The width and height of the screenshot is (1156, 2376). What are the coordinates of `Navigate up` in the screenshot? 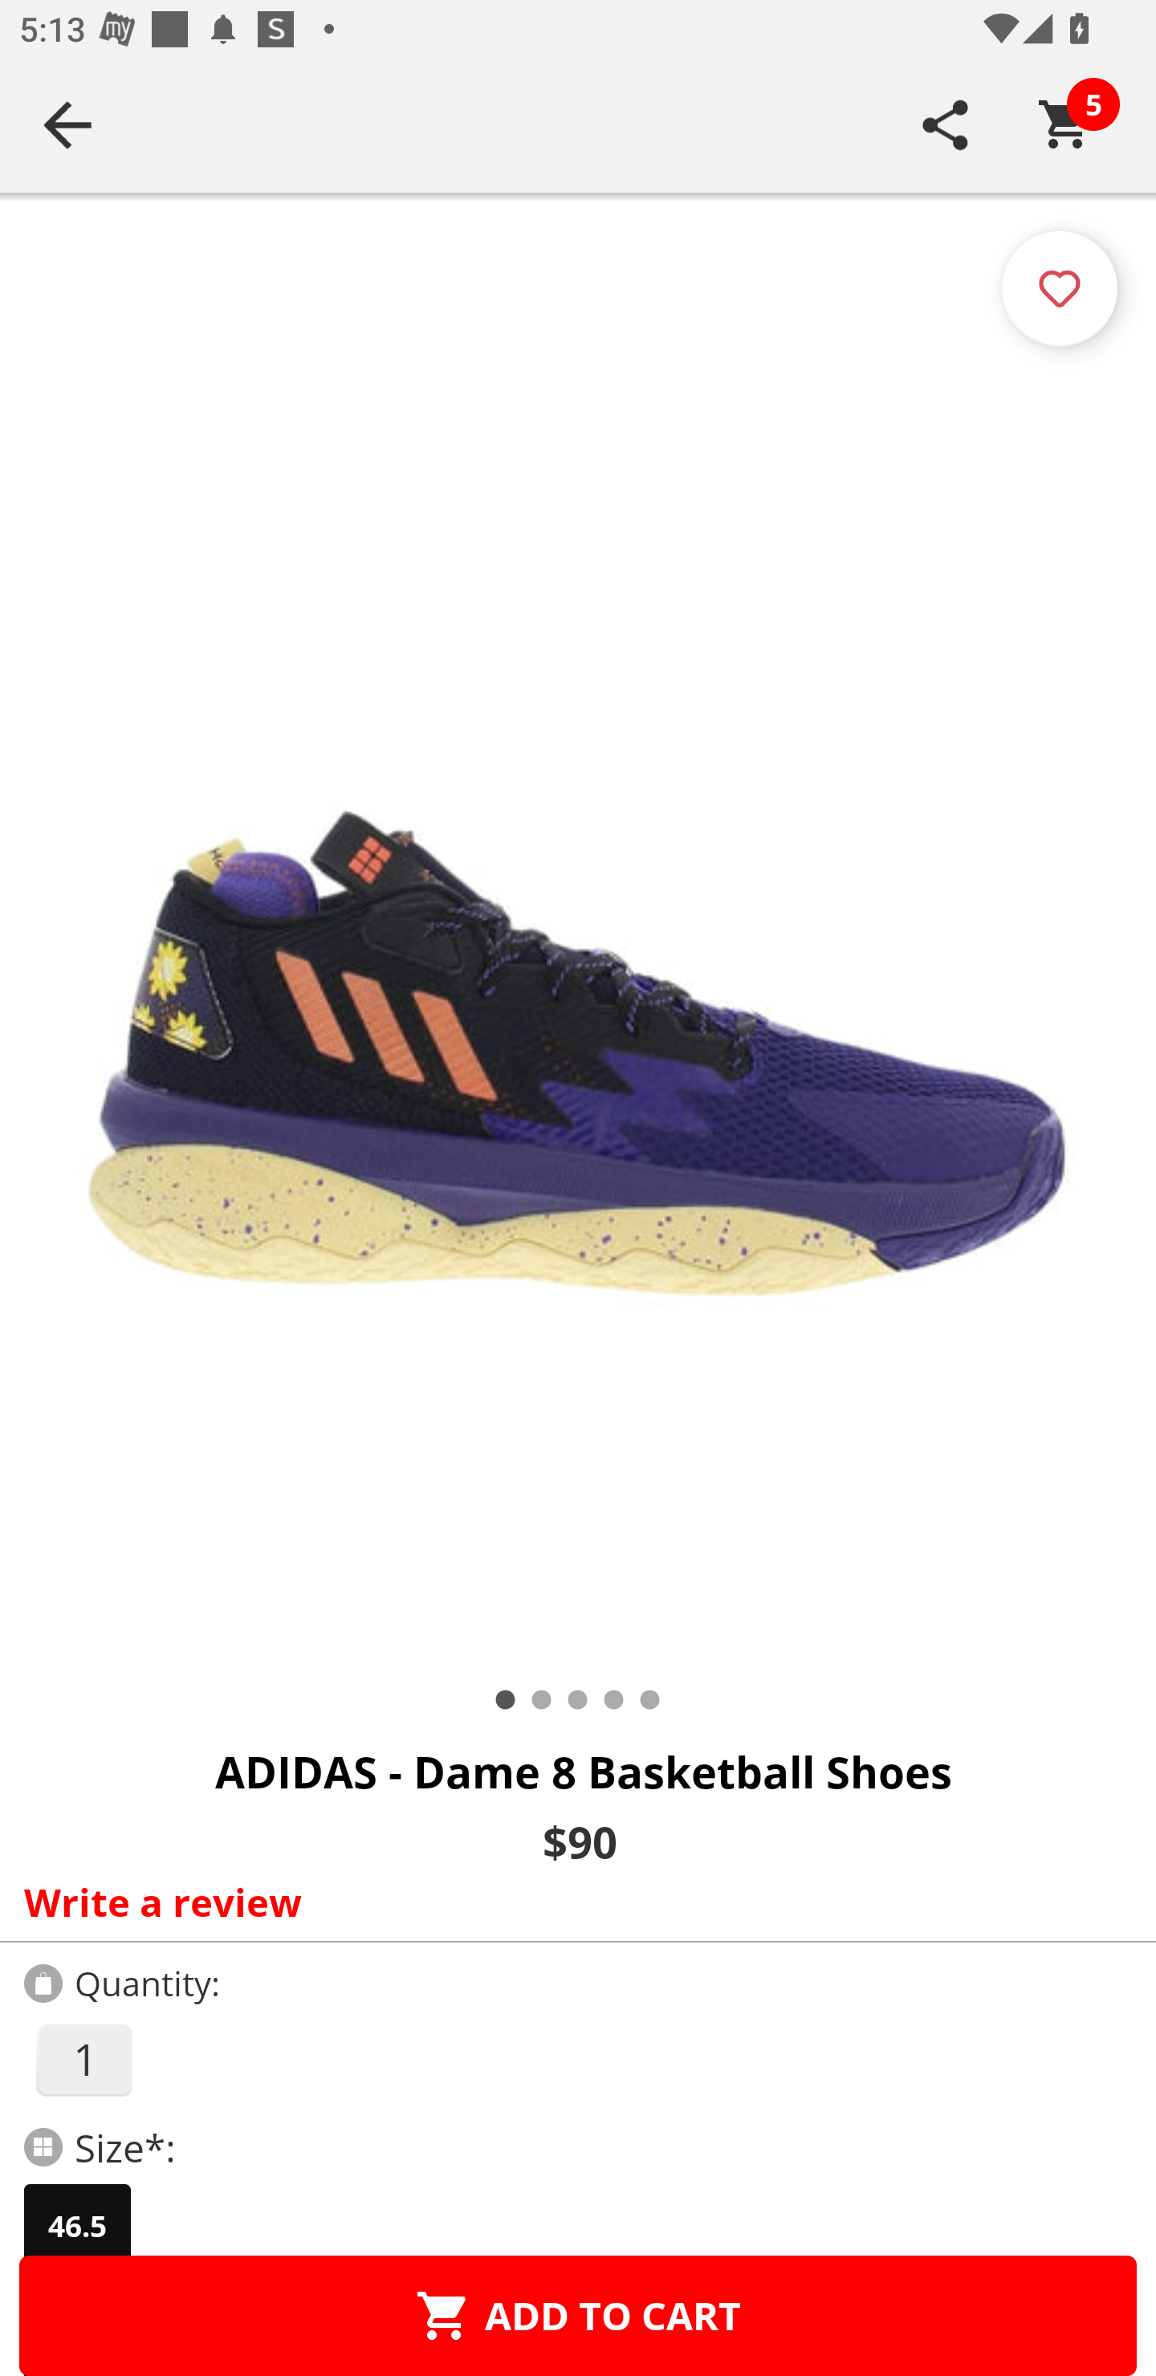 It's located at (67, 124).